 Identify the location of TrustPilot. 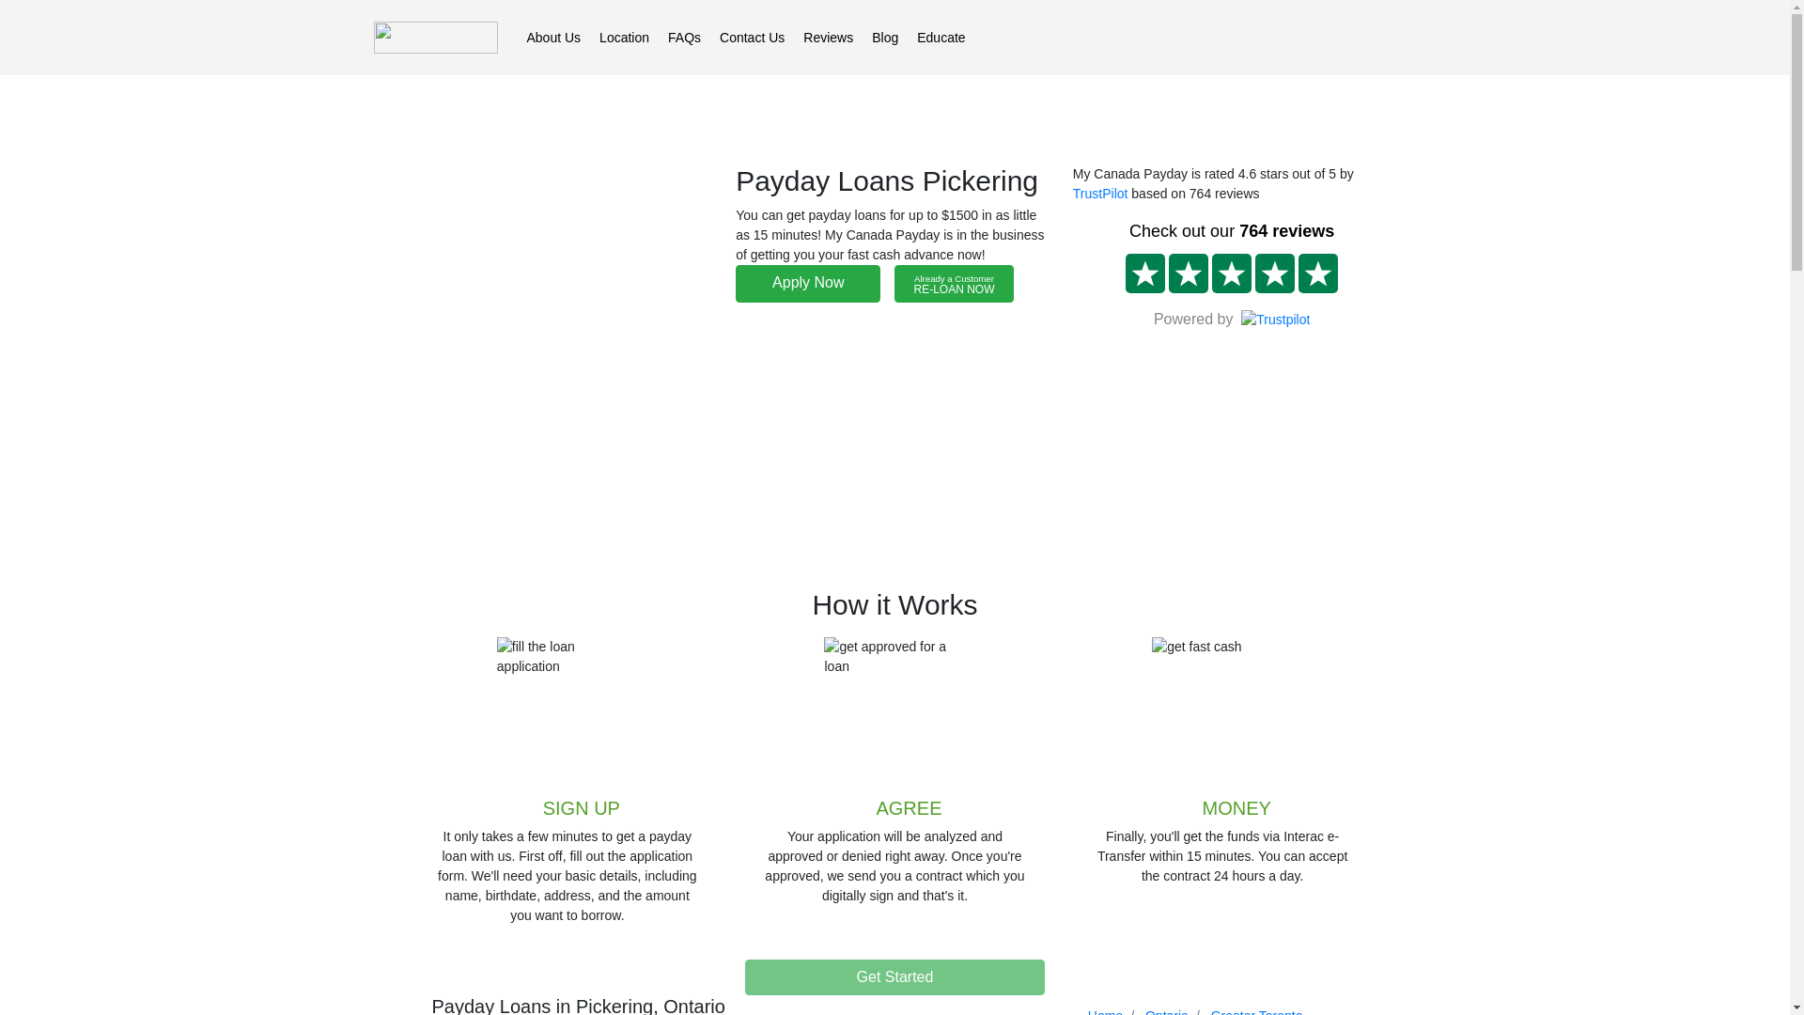
(1101, 193).